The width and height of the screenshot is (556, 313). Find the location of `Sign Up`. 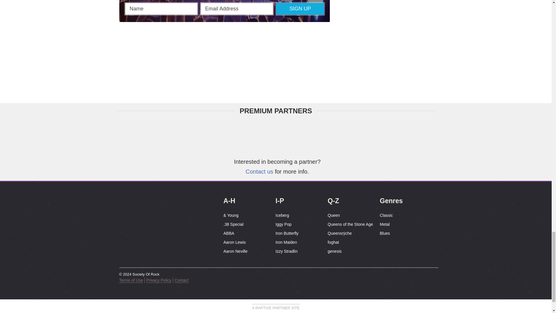

Sign Up is located at coordinates (300, 9).